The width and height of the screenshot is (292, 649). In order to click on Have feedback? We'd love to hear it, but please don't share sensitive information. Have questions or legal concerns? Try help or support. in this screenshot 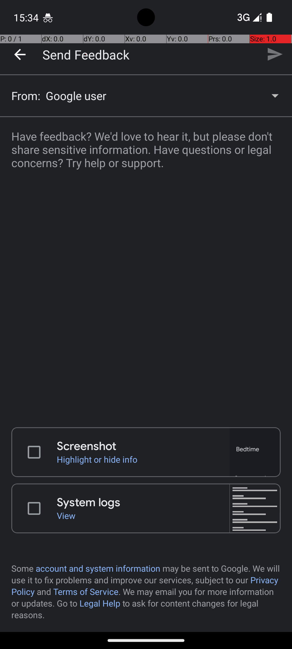, I will do `click(146, 269)`.